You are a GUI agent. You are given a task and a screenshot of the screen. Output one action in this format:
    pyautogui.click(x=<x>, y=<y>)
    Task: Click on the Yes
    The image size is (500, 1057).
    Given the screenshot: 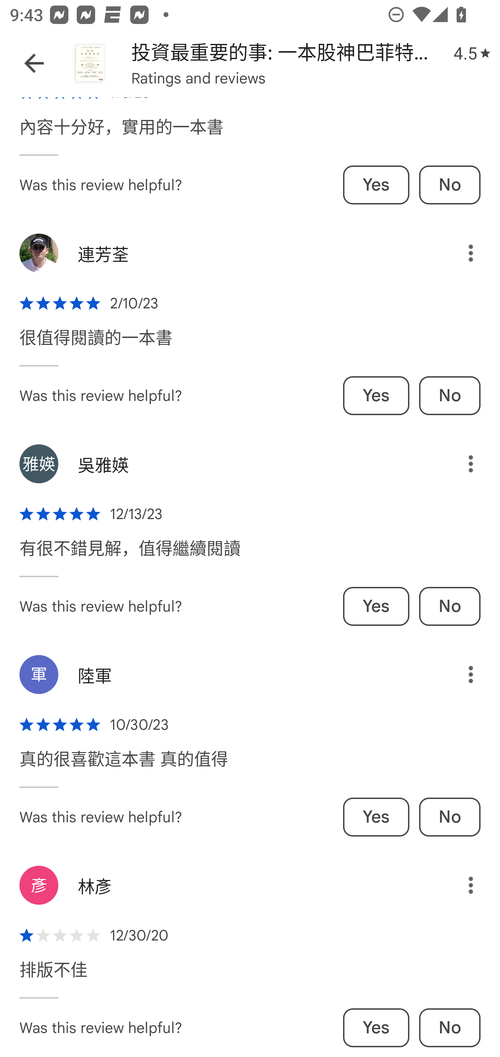 What is the action you would take?
    pyautogui.click(x=376, y=1028)
    